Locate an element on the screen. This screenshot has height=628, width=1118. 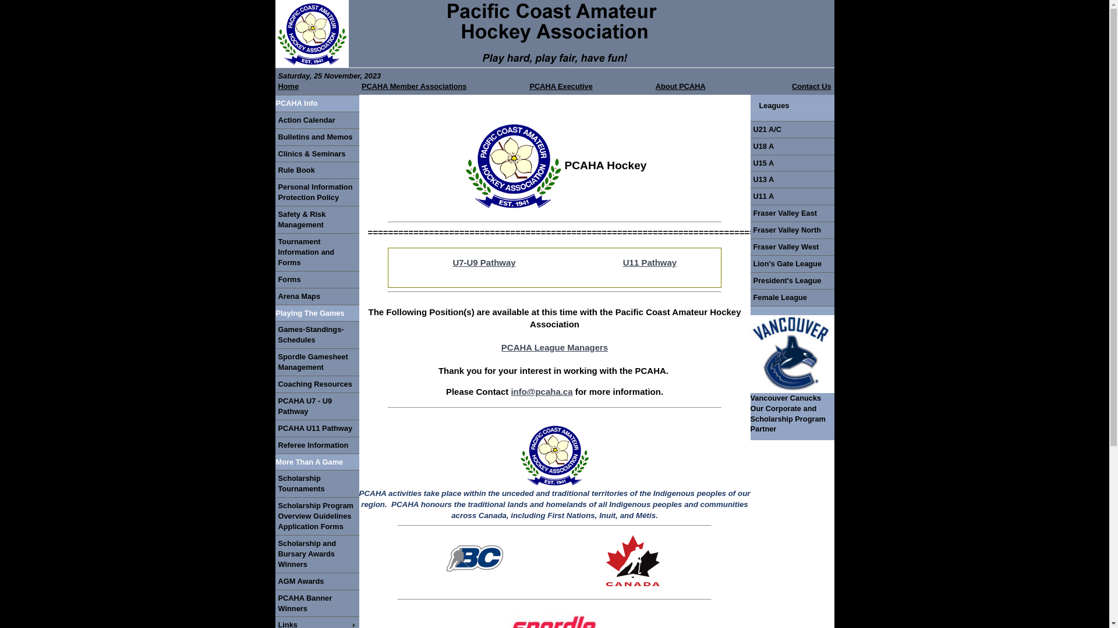
More Than A Game is located at coordinates (317, 462).